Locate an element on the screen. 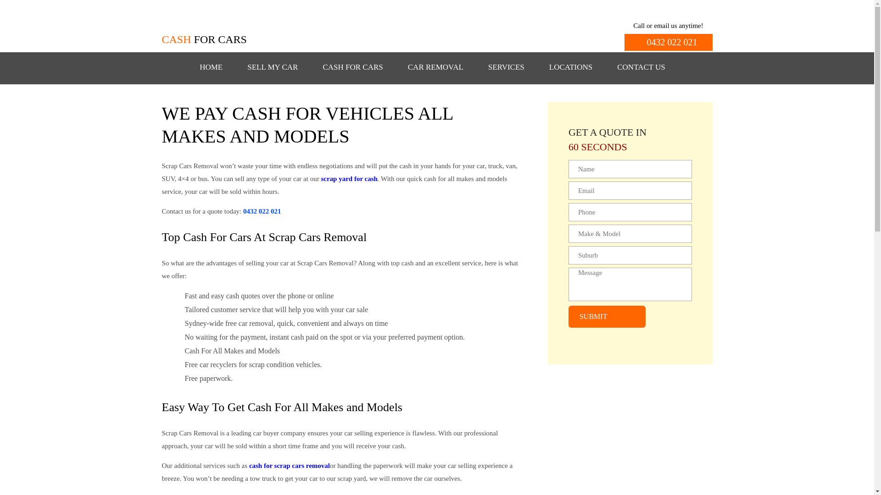 This screenshot has width=881, height=495. LOCATIONS is located at coordinates (571, 67).